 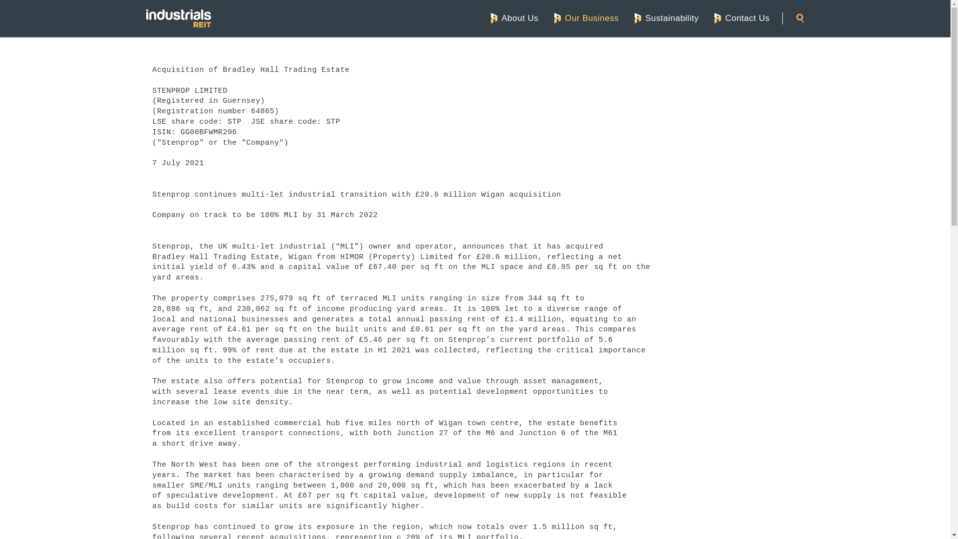 What do you see at coordinates (740, 18) in the screenshot?
I see `Contact Us` at bounding box center [740, 18].